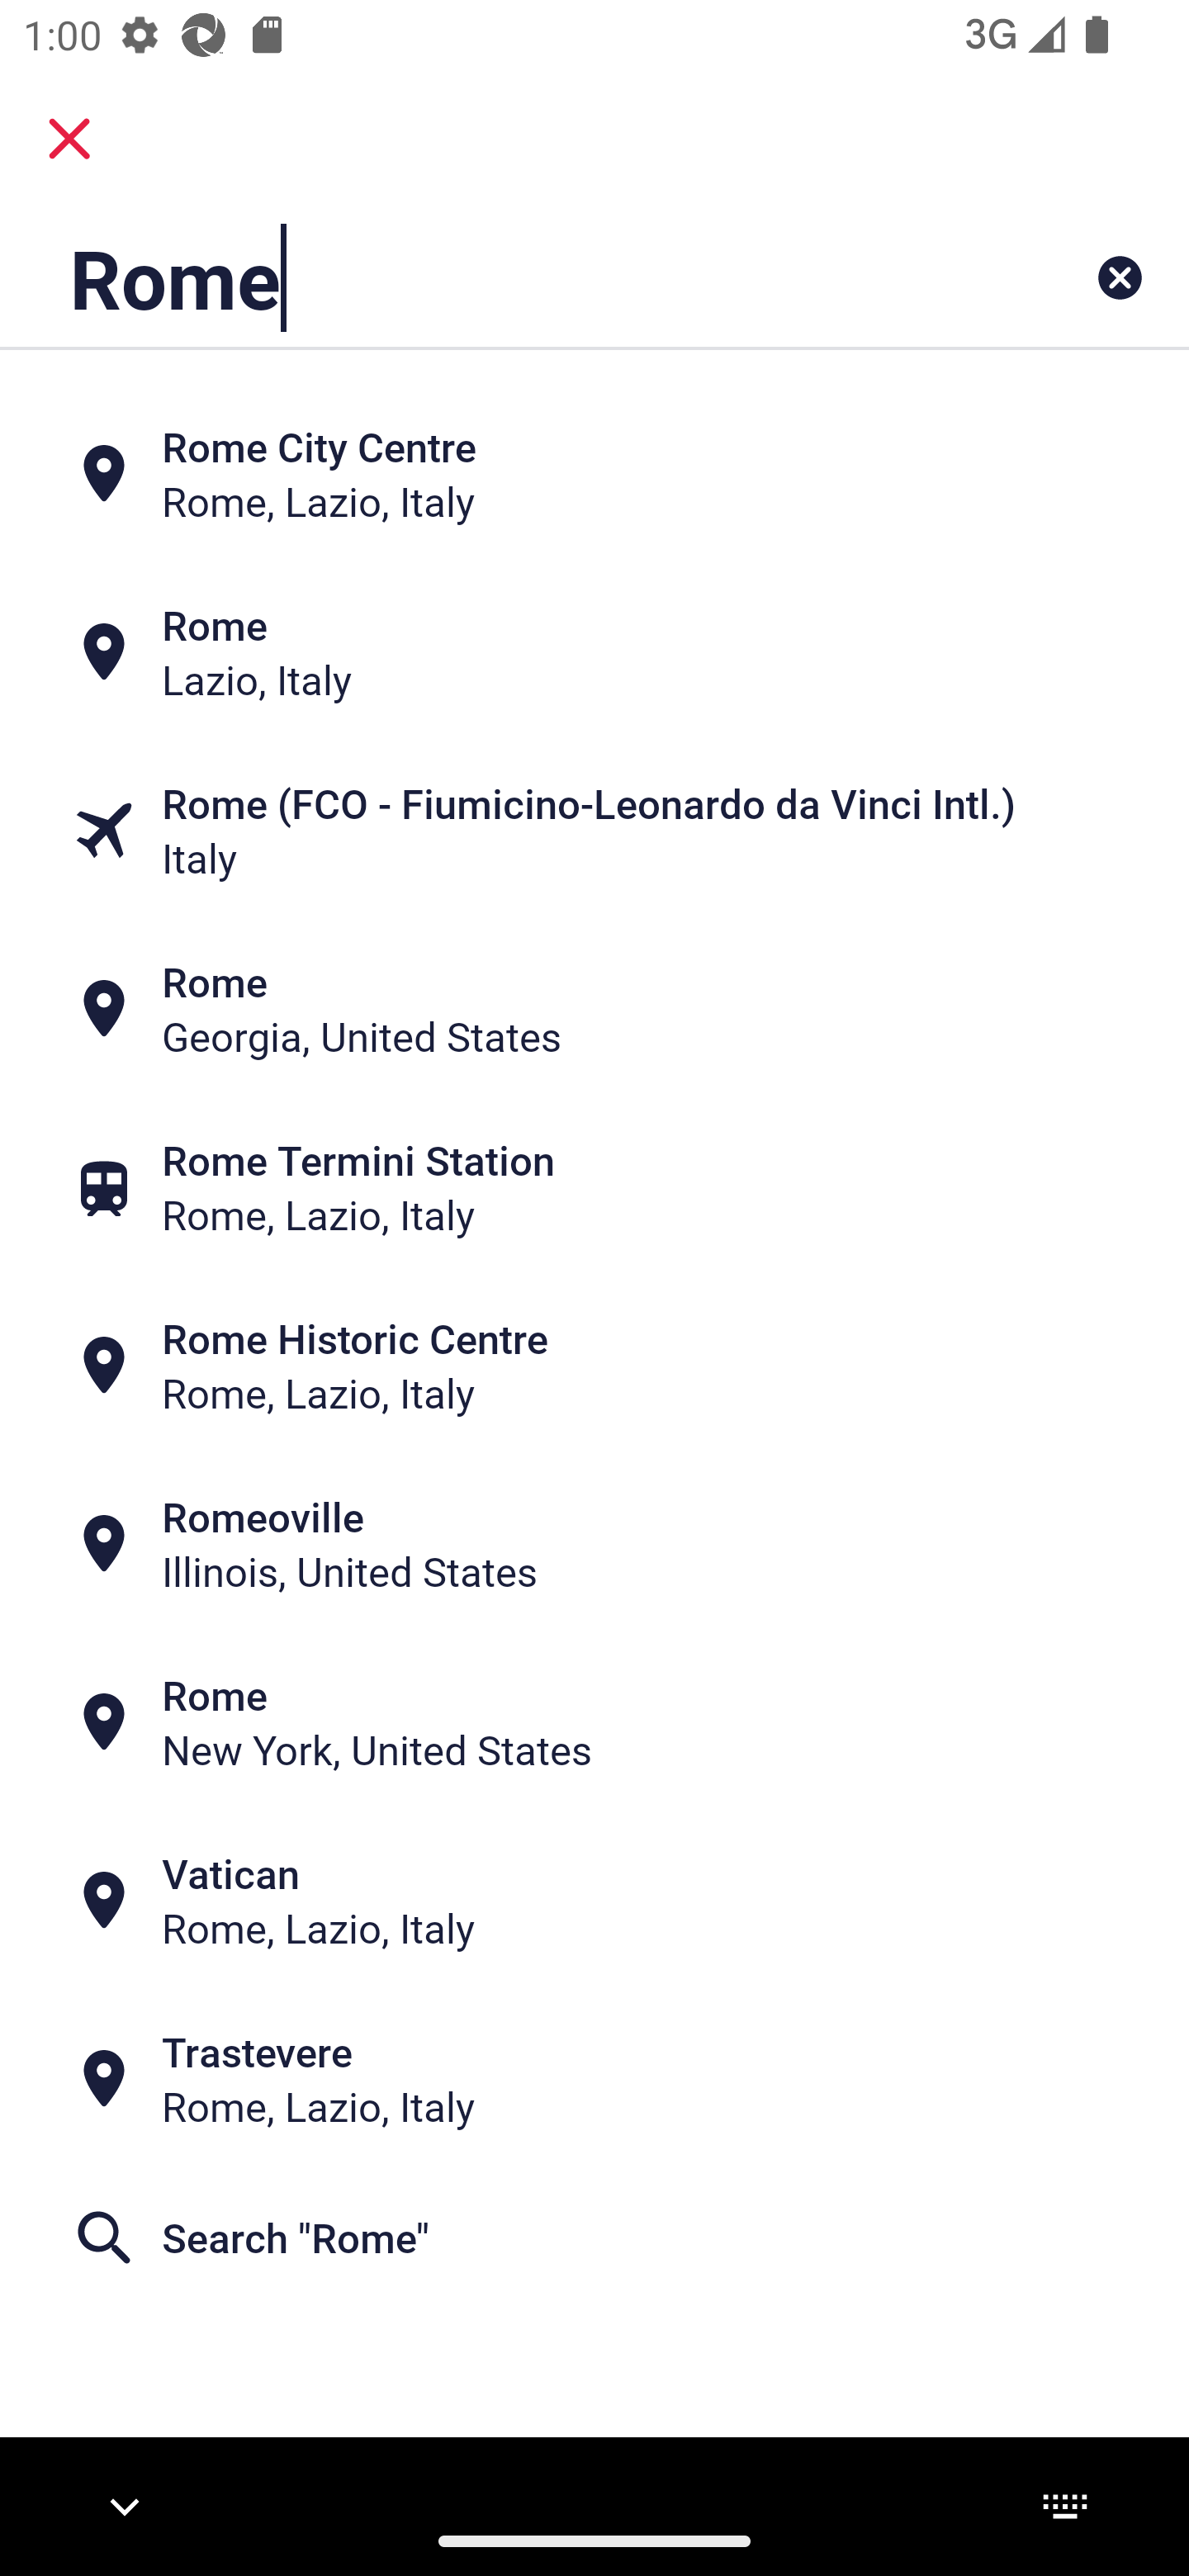 This screenshot has width=1189, height=2576. What do you see at coordinates (490, 277) in the screenshot?
I see `Rome` at bounding box center [490, 277].